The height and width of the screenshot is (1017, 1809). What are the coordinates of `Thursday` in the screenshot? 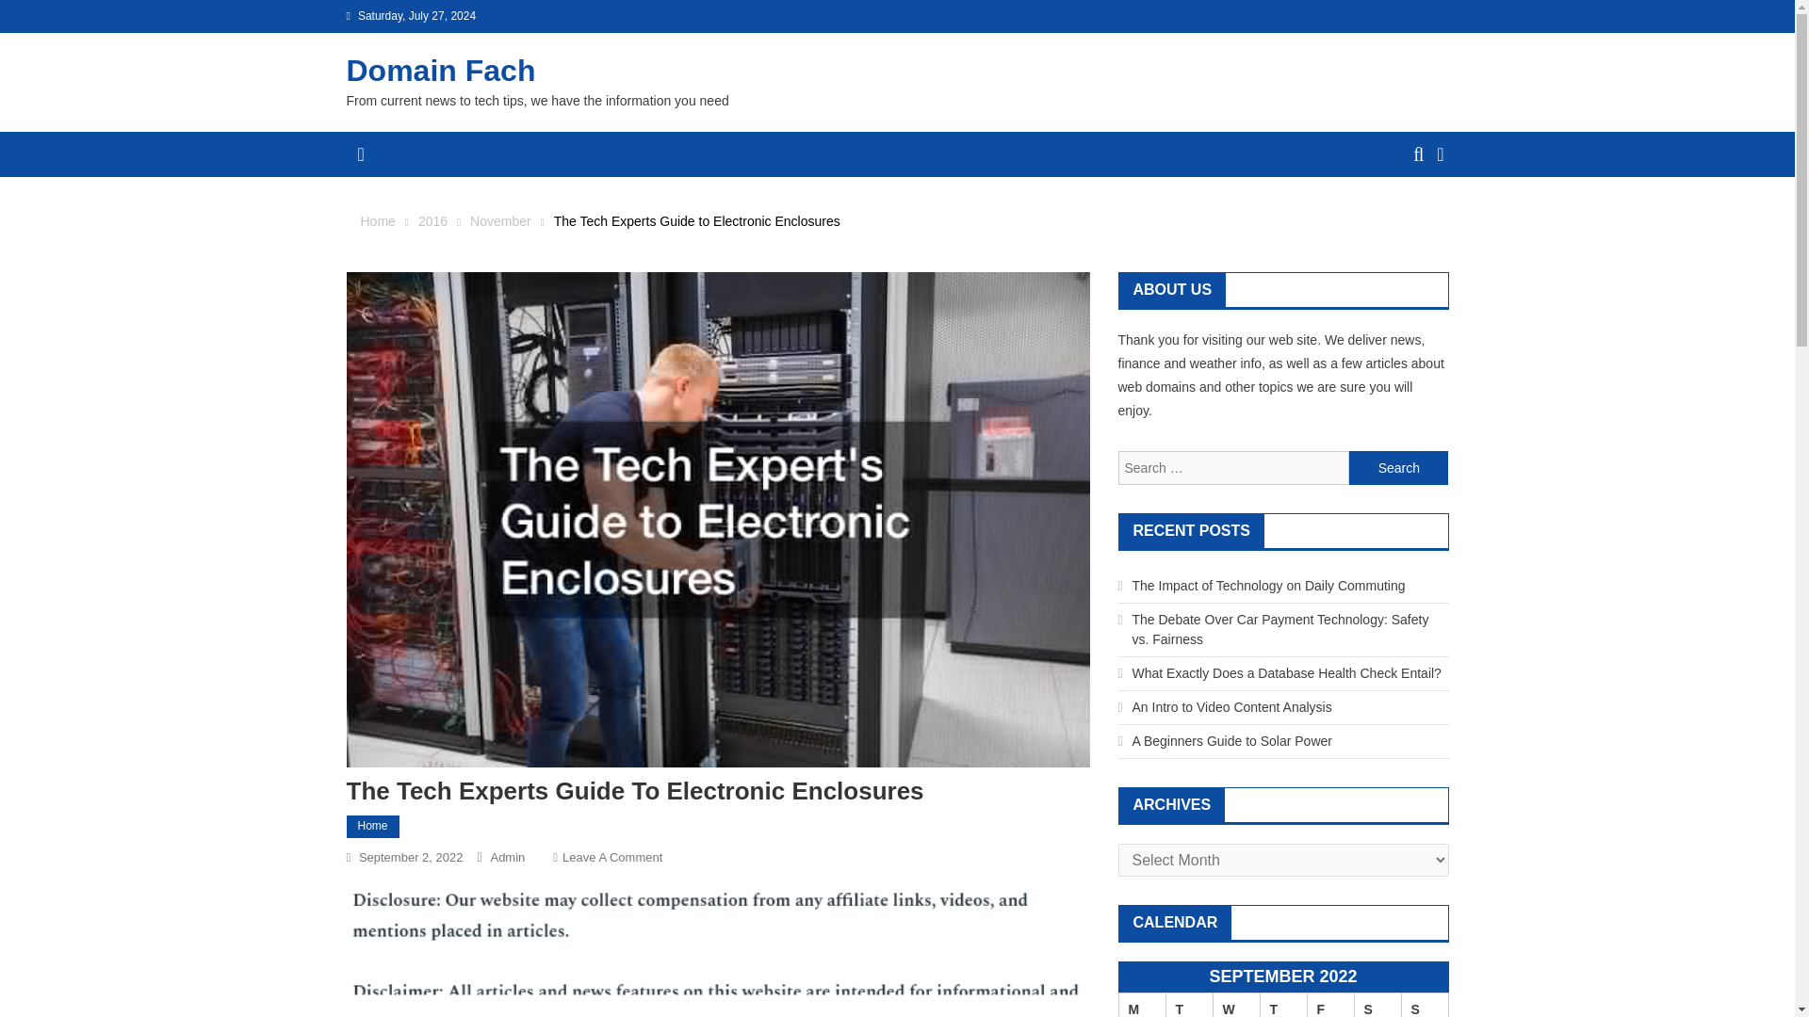 It's located at (1282, 1005).